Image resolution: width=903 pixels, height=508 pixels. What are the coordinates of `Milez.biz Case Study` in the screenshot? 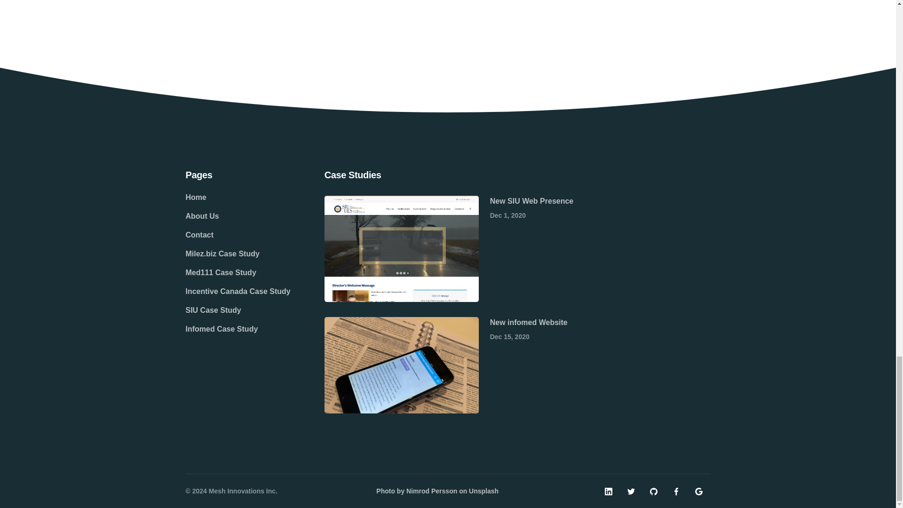 It's located at (237, 254).